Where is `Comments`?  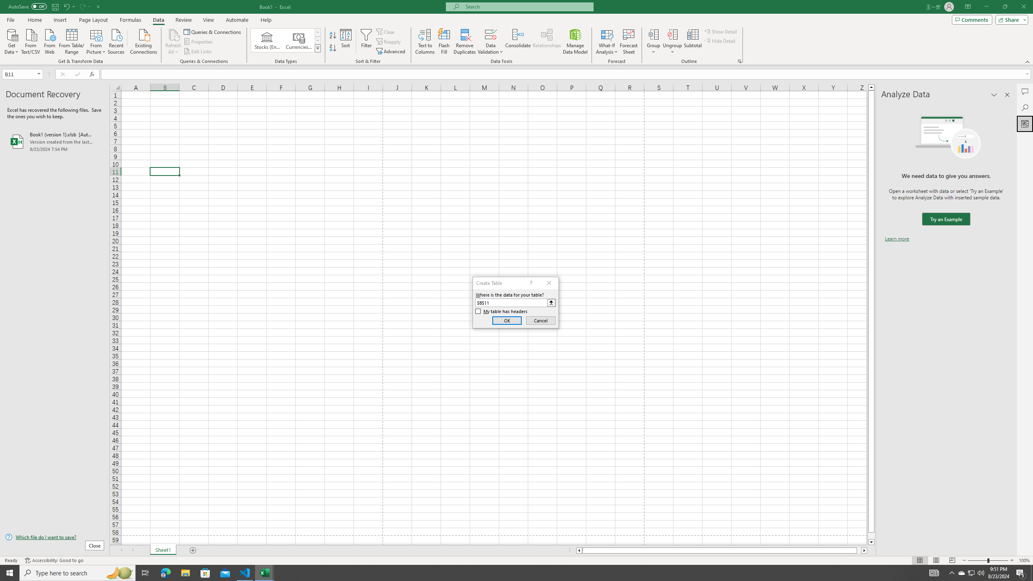 Comments is located at coordinates (972, 19).